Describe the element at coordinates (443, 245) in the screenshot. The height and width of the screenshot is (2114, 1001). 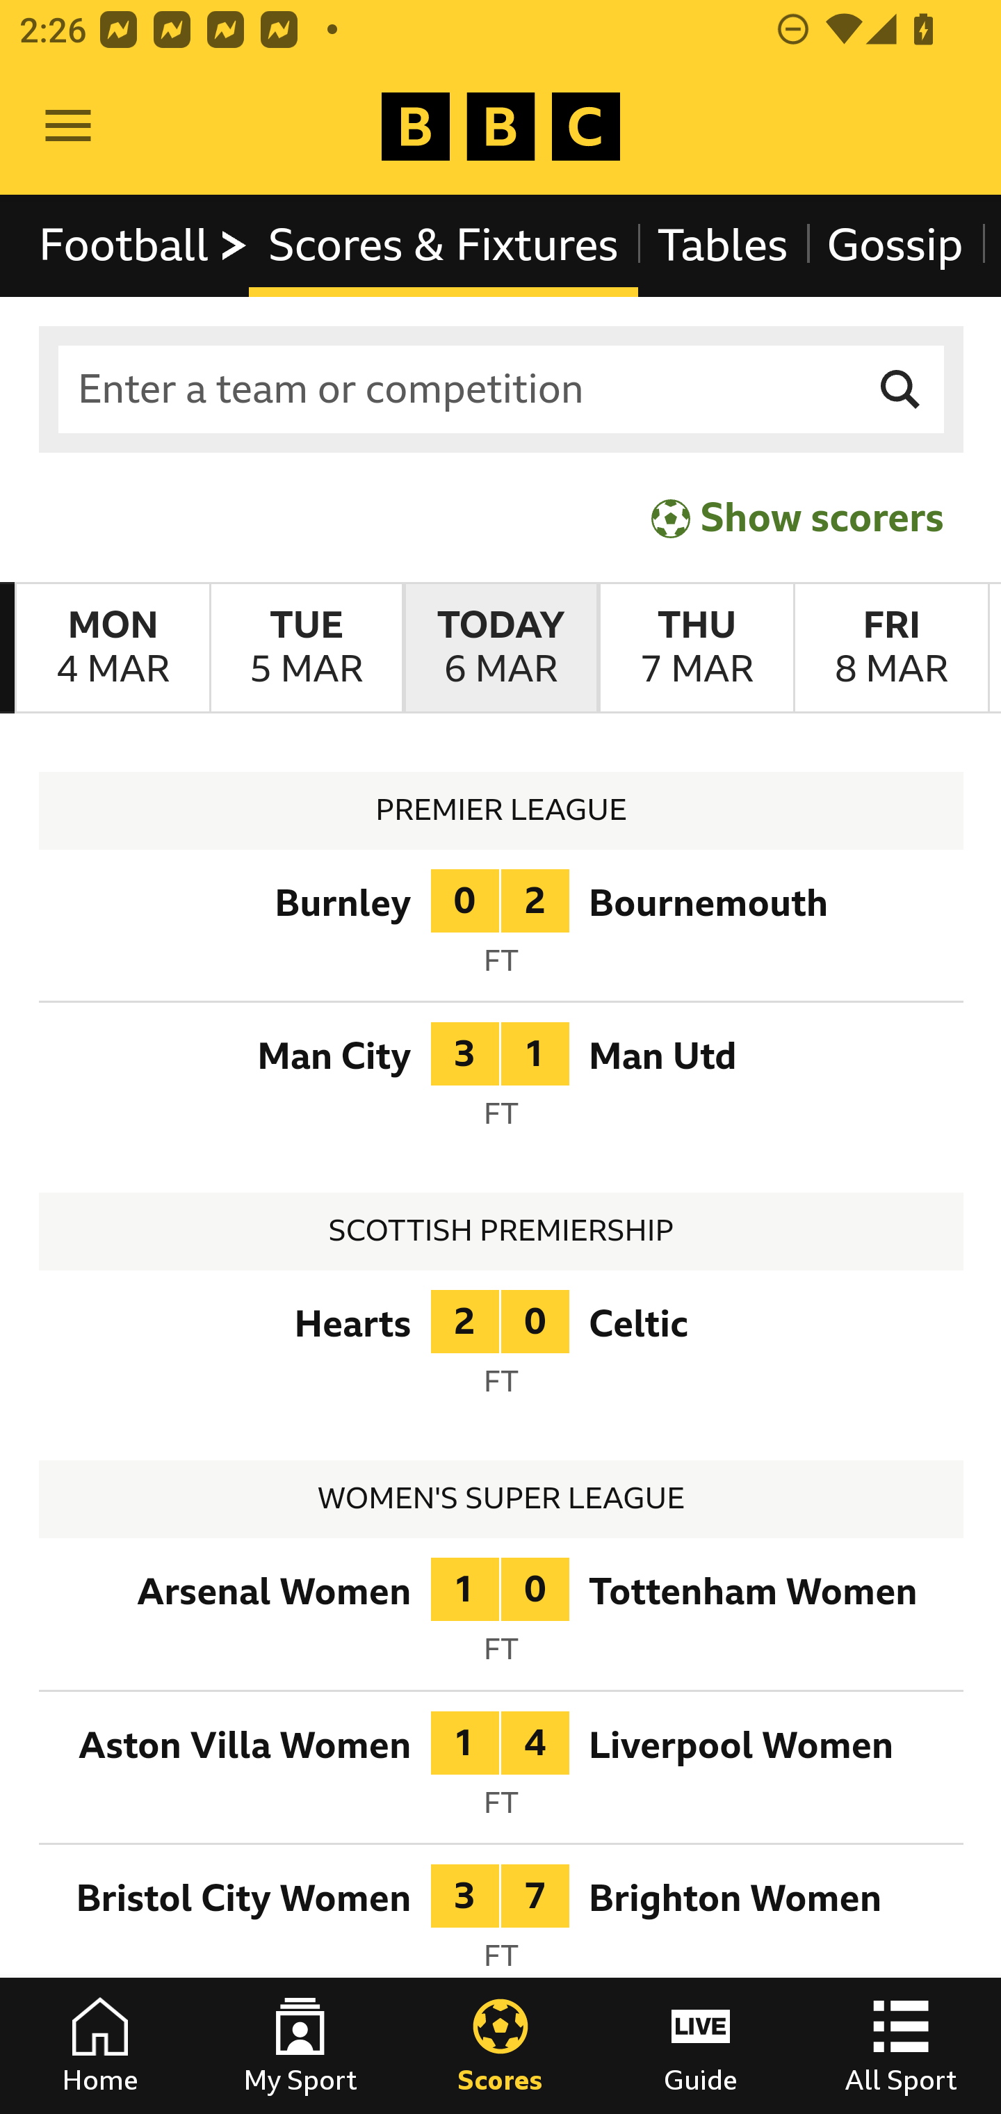
I see `Scores & Fixtures` at that location.